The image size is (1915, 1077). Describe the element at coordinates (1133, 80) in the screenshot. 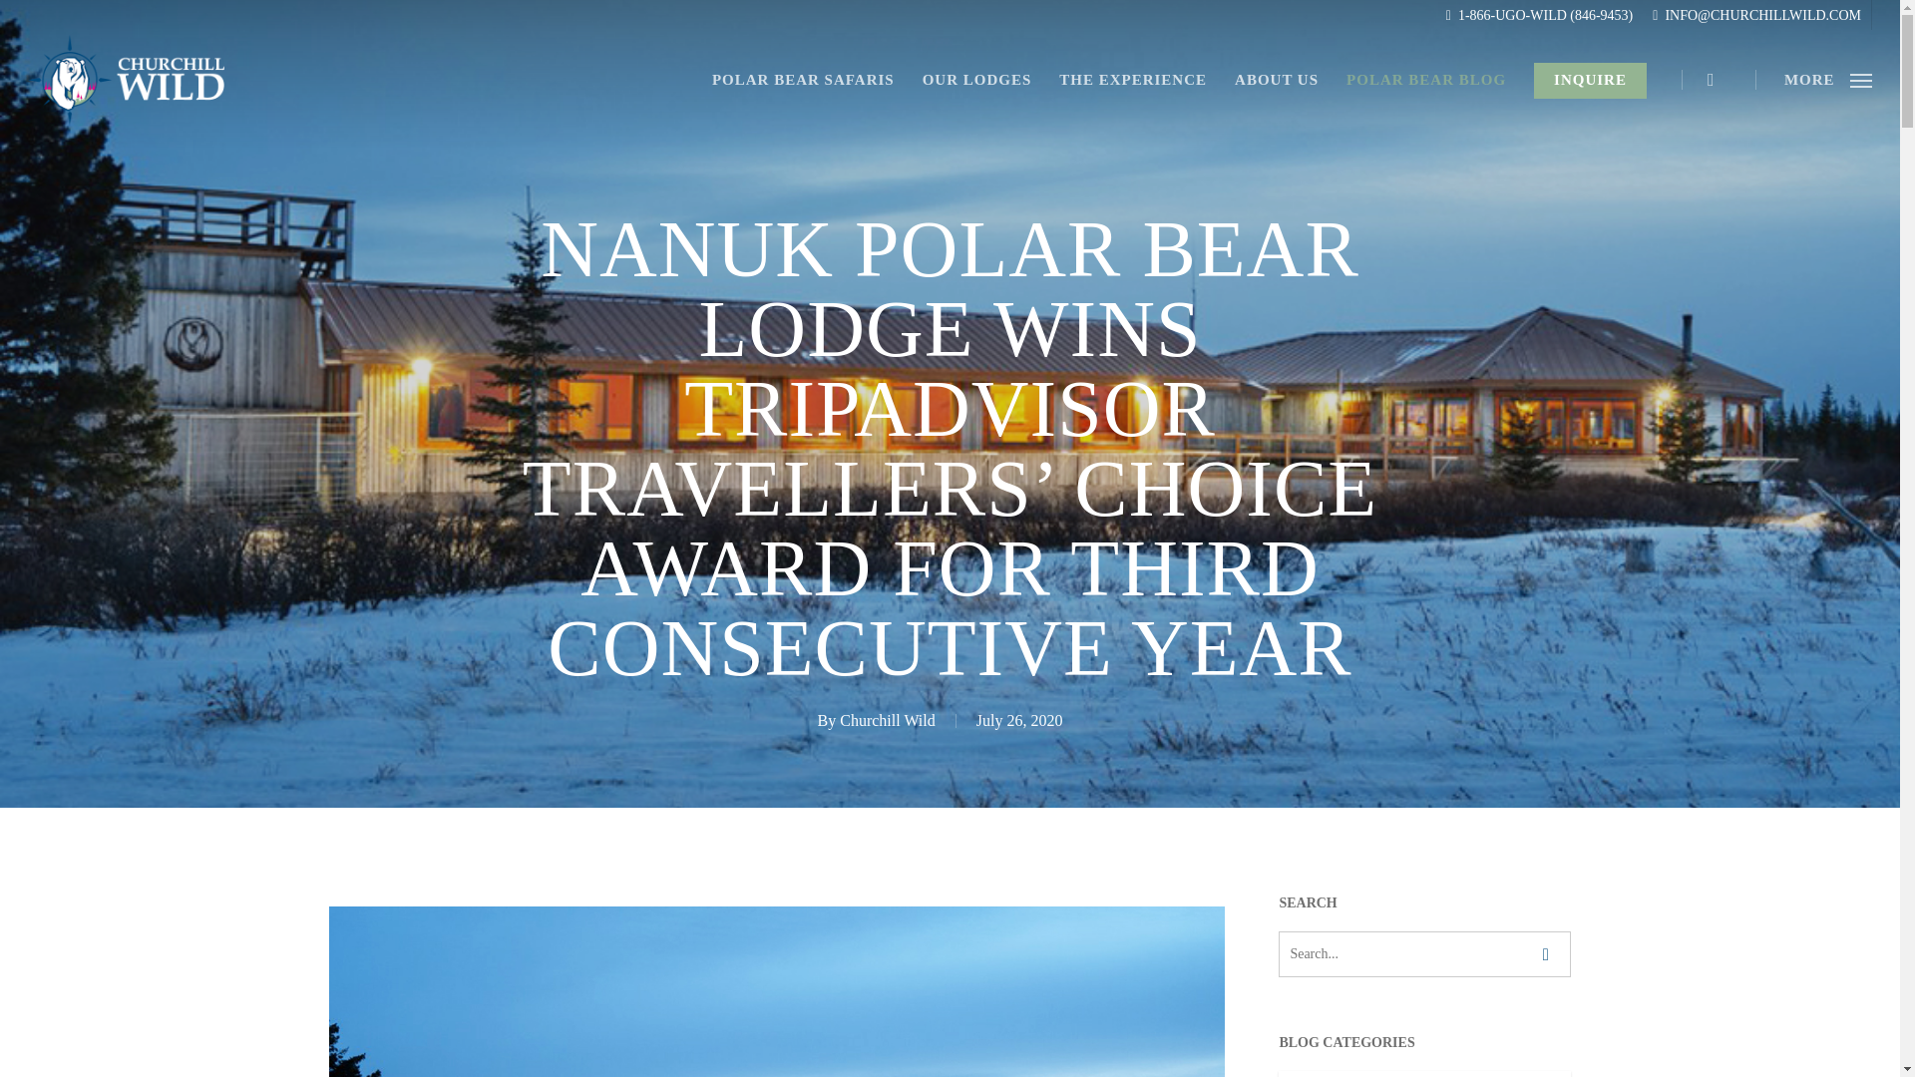

I see `THE EXPERIENCE` at that location.